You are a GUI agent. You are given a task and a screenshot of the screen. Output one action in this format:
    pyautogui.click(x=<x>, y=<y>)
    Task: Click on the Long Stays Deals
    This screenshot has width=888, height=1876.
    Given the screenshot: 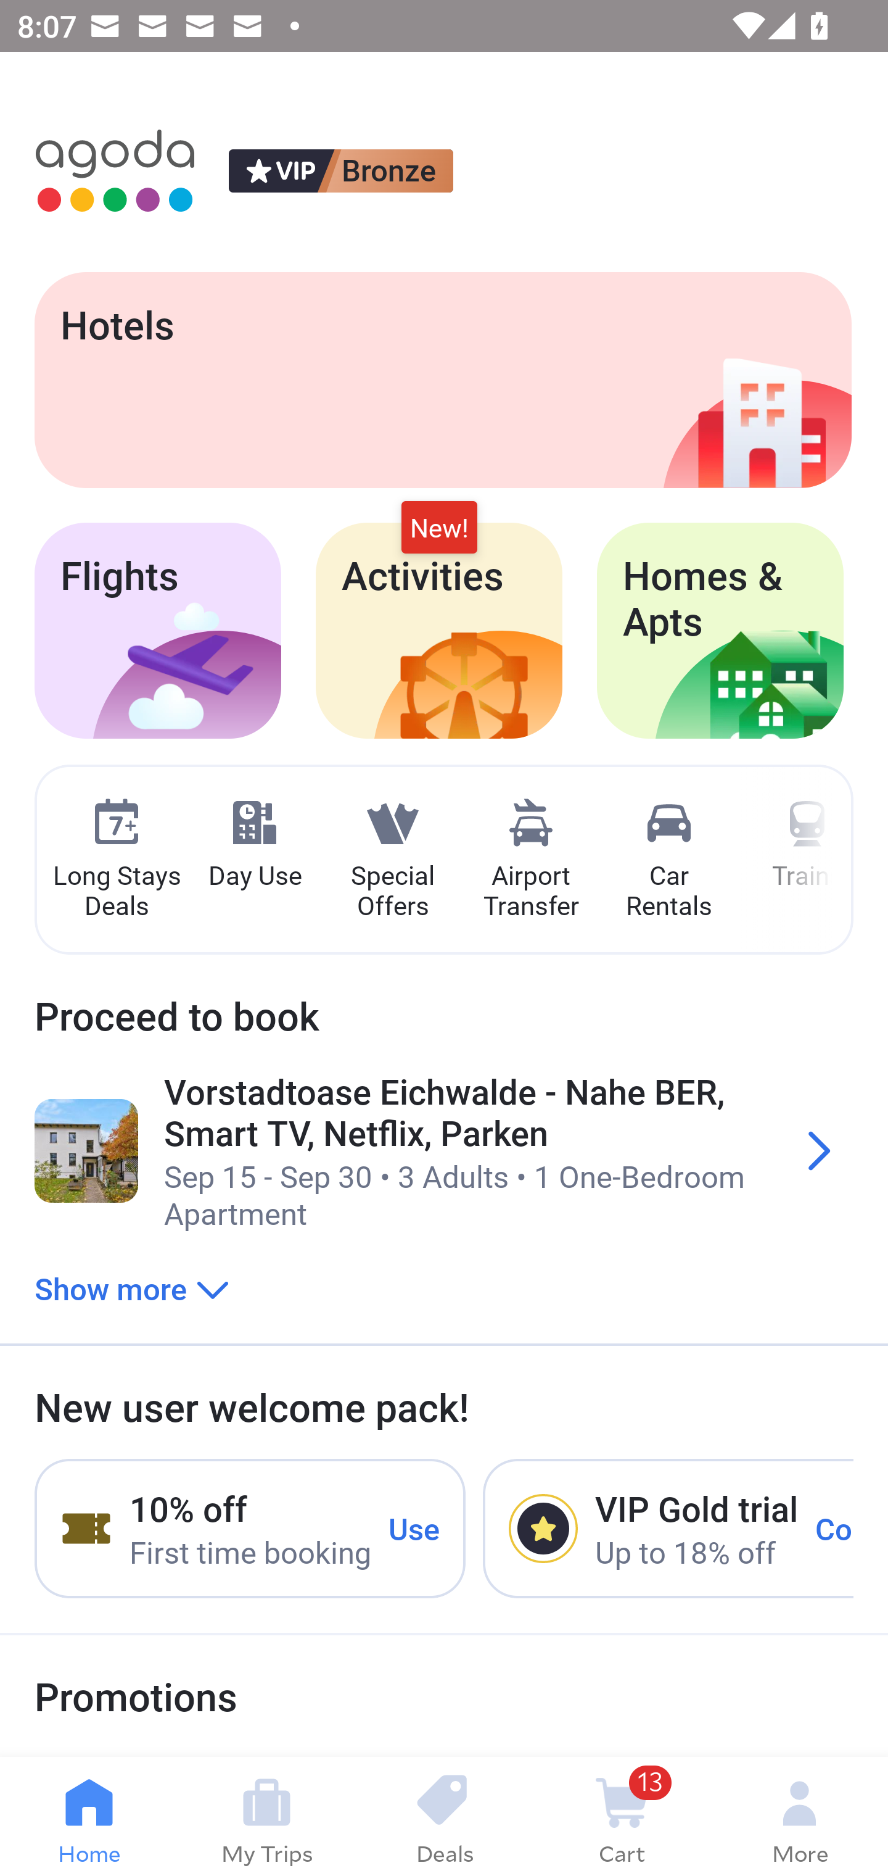 What is the action you would take?
    pyautogui.click(x=116, y=860)
    